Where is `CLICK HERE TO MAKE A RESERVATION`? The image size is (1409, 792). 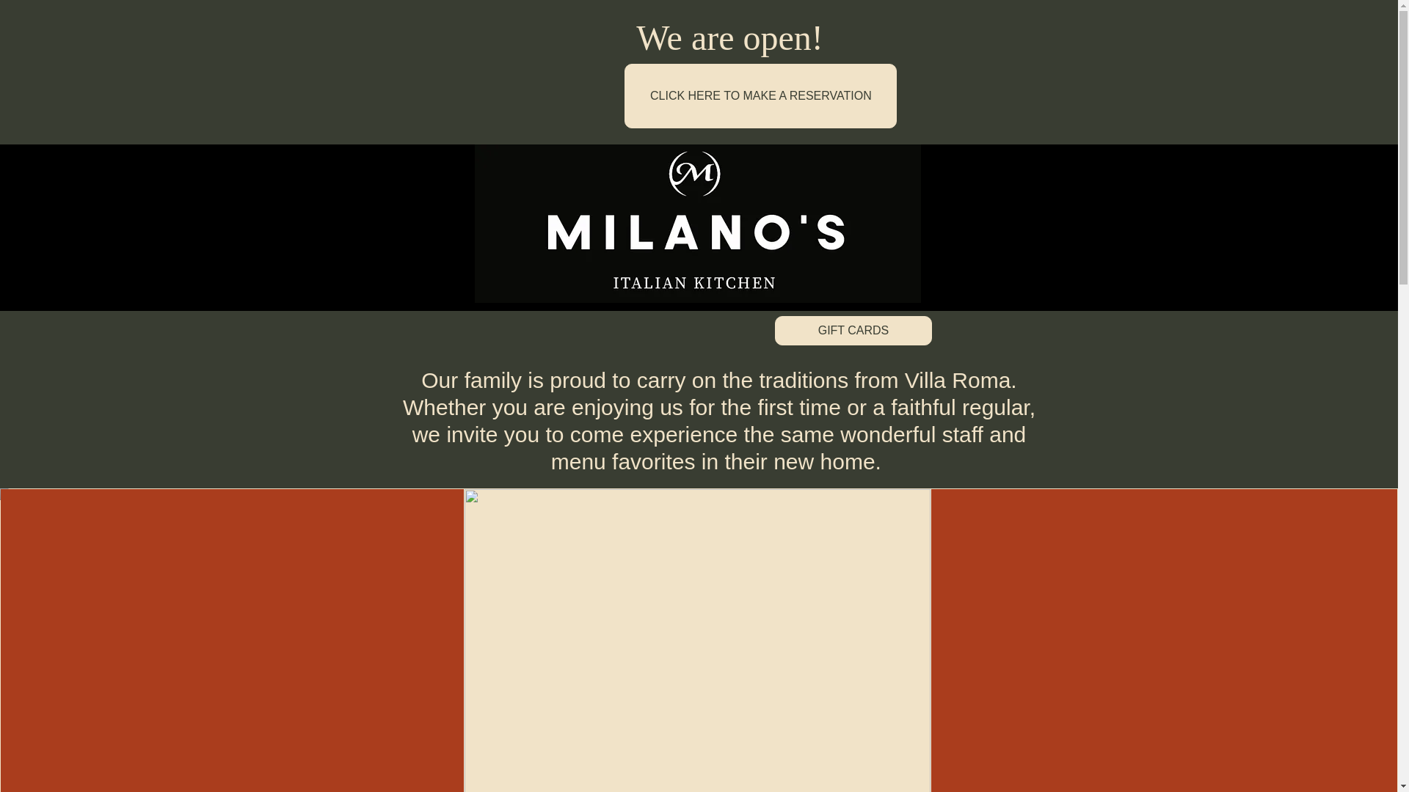 CLICK HERE TO MAKE A RESERVATION is located at coordinates (760, 95).